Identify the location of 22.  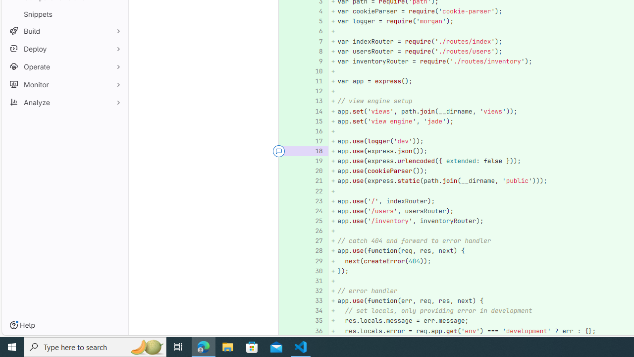
(316, 191).